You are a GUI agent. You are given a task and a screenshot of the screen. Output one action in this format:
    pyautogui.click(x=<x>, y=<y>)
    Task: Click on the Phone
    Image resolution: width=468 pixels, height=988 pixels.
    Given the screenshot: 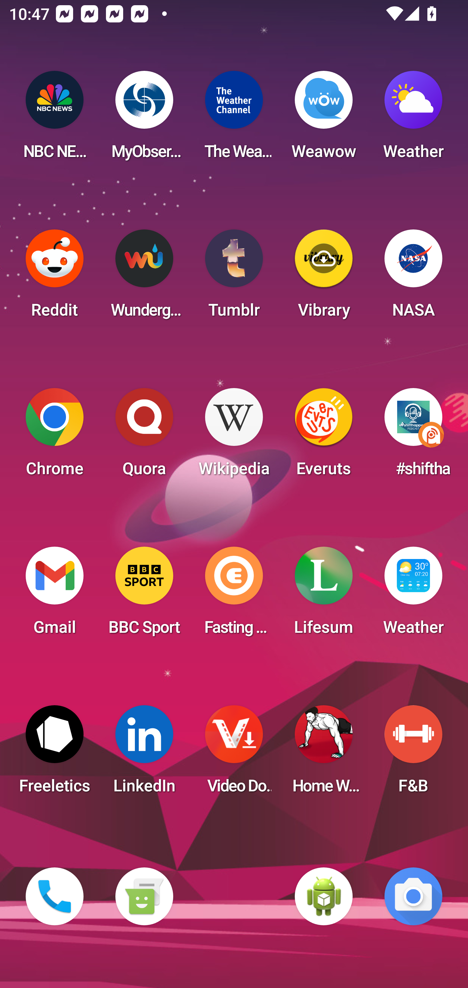 What is the action you would take?
    pyautogui.click(x=55, y=896)
    